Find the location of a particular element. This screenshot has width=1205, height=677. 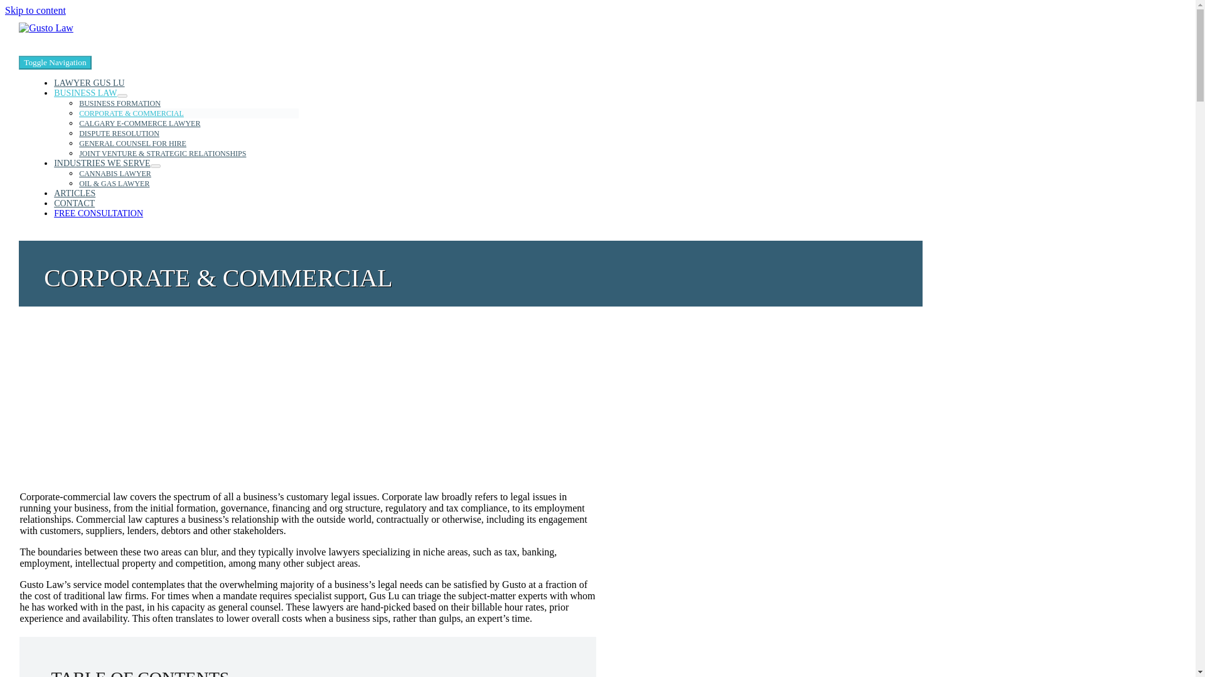

LAWYER GUS LU is located at coordinates (89, 83).